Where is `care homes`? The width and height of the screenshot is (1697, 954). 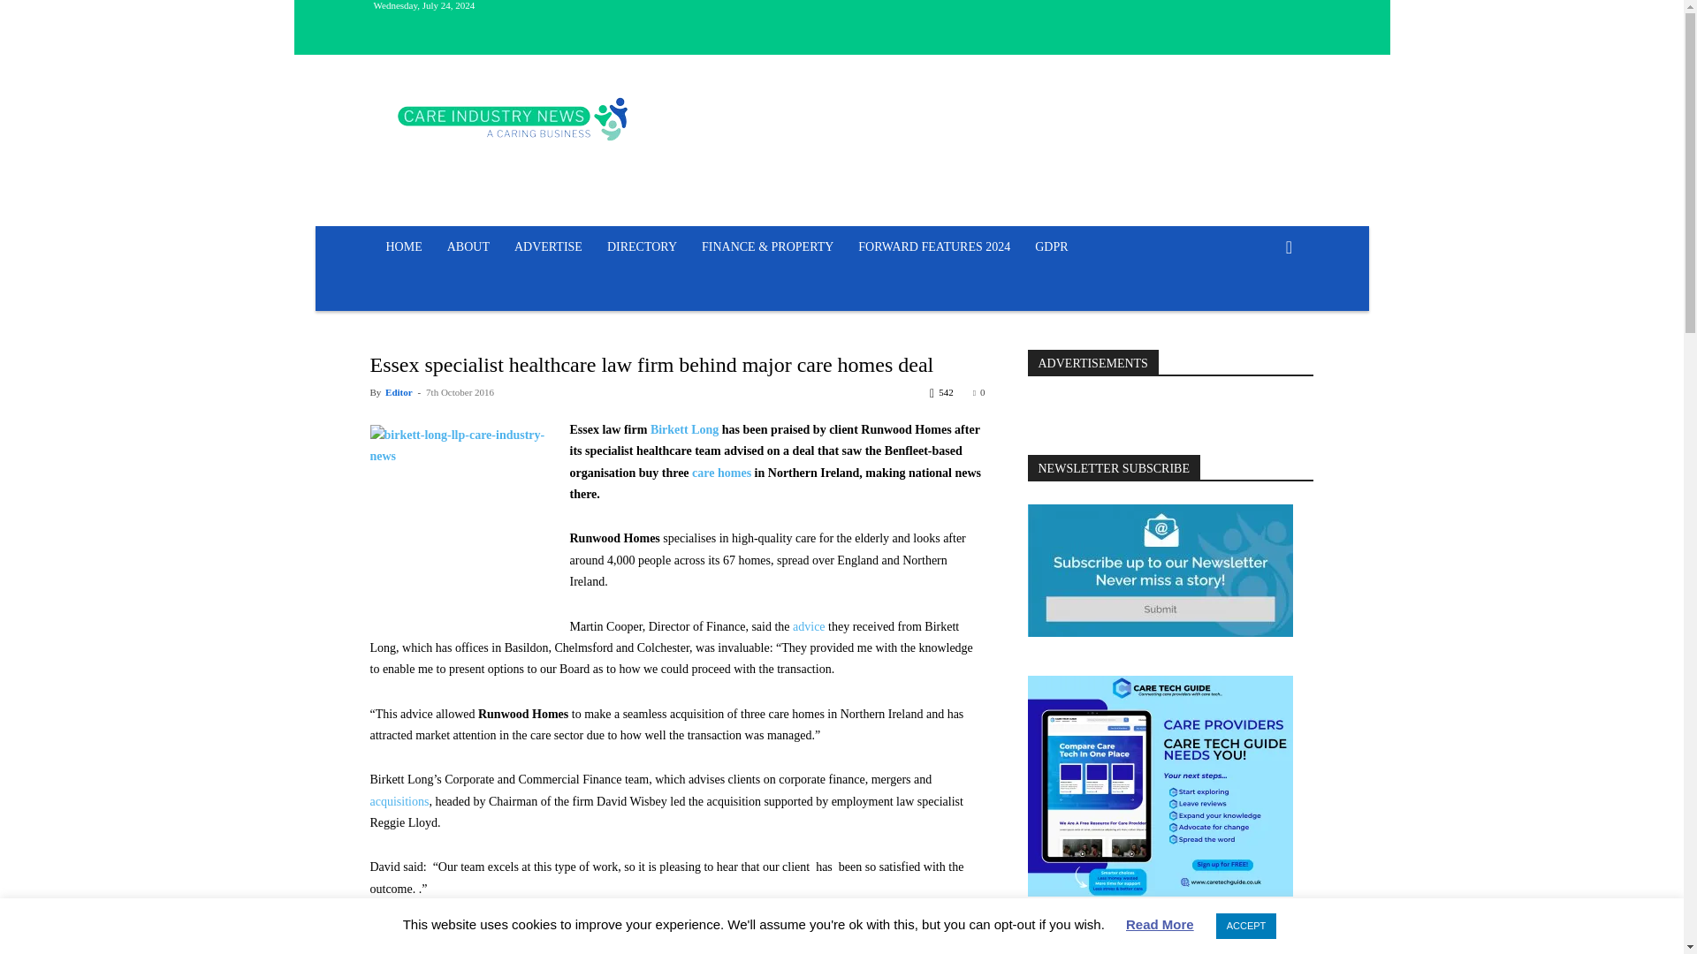 care homes is located at coordinates (721, 473).